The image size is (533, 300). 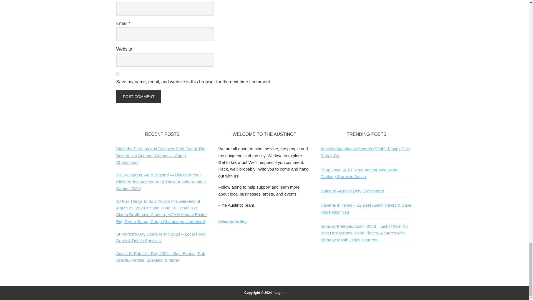 I want to click on Post Comment, so click(x=138, y=97).